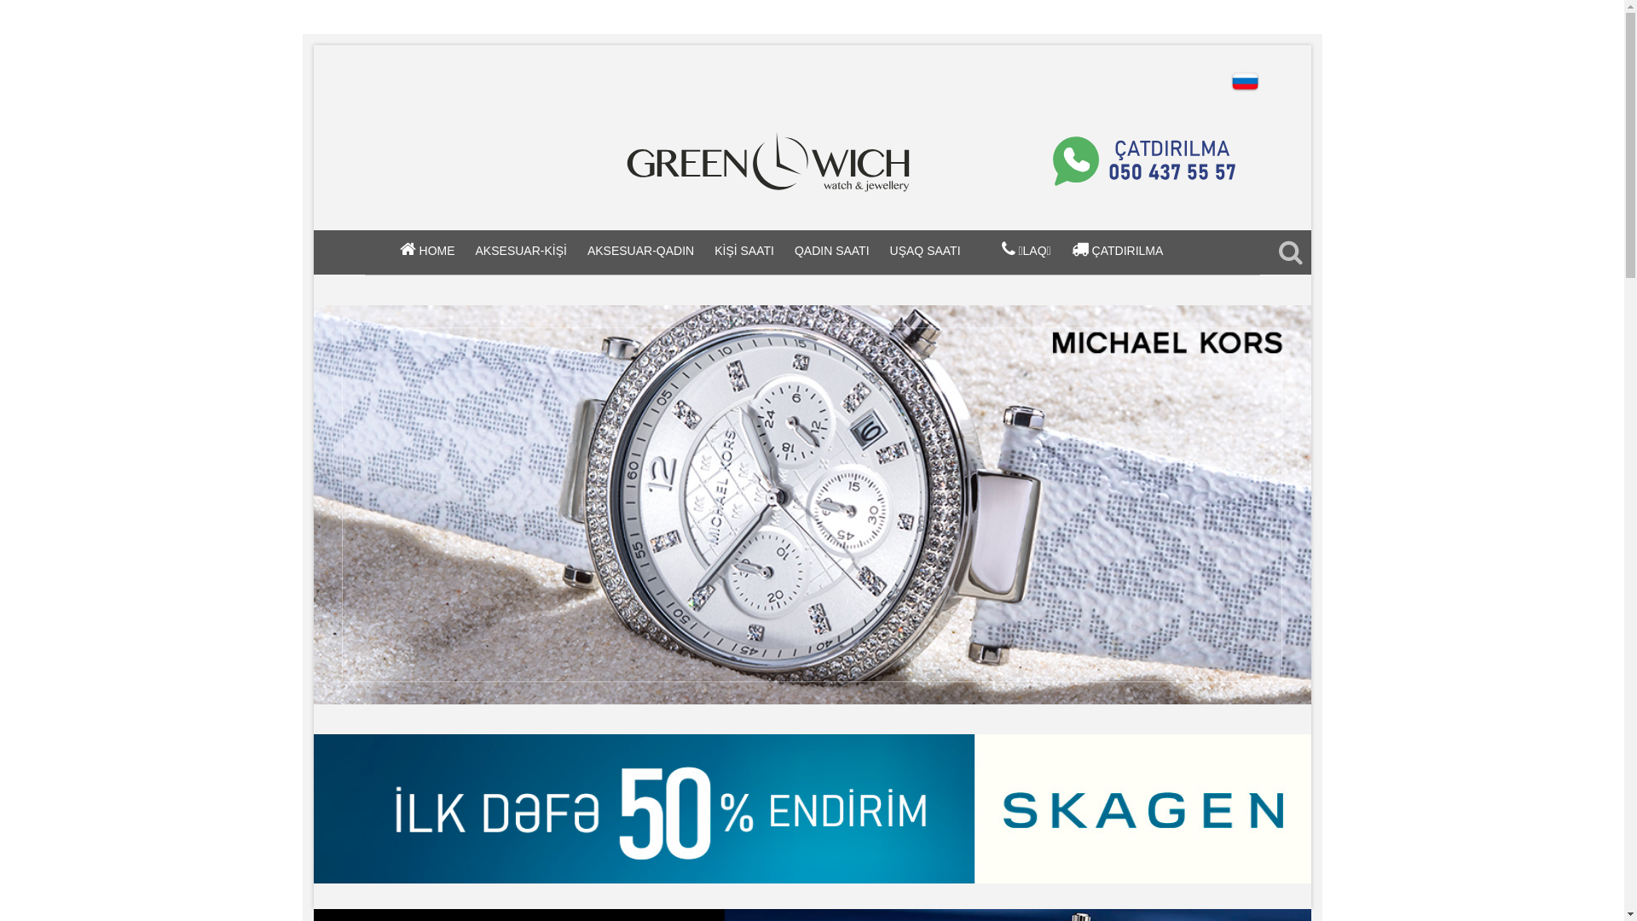 The image size is (1637, 921). Describe the element at coordinates (832, 251) in the screenshot. I see `QADIN SAATI` at that location.